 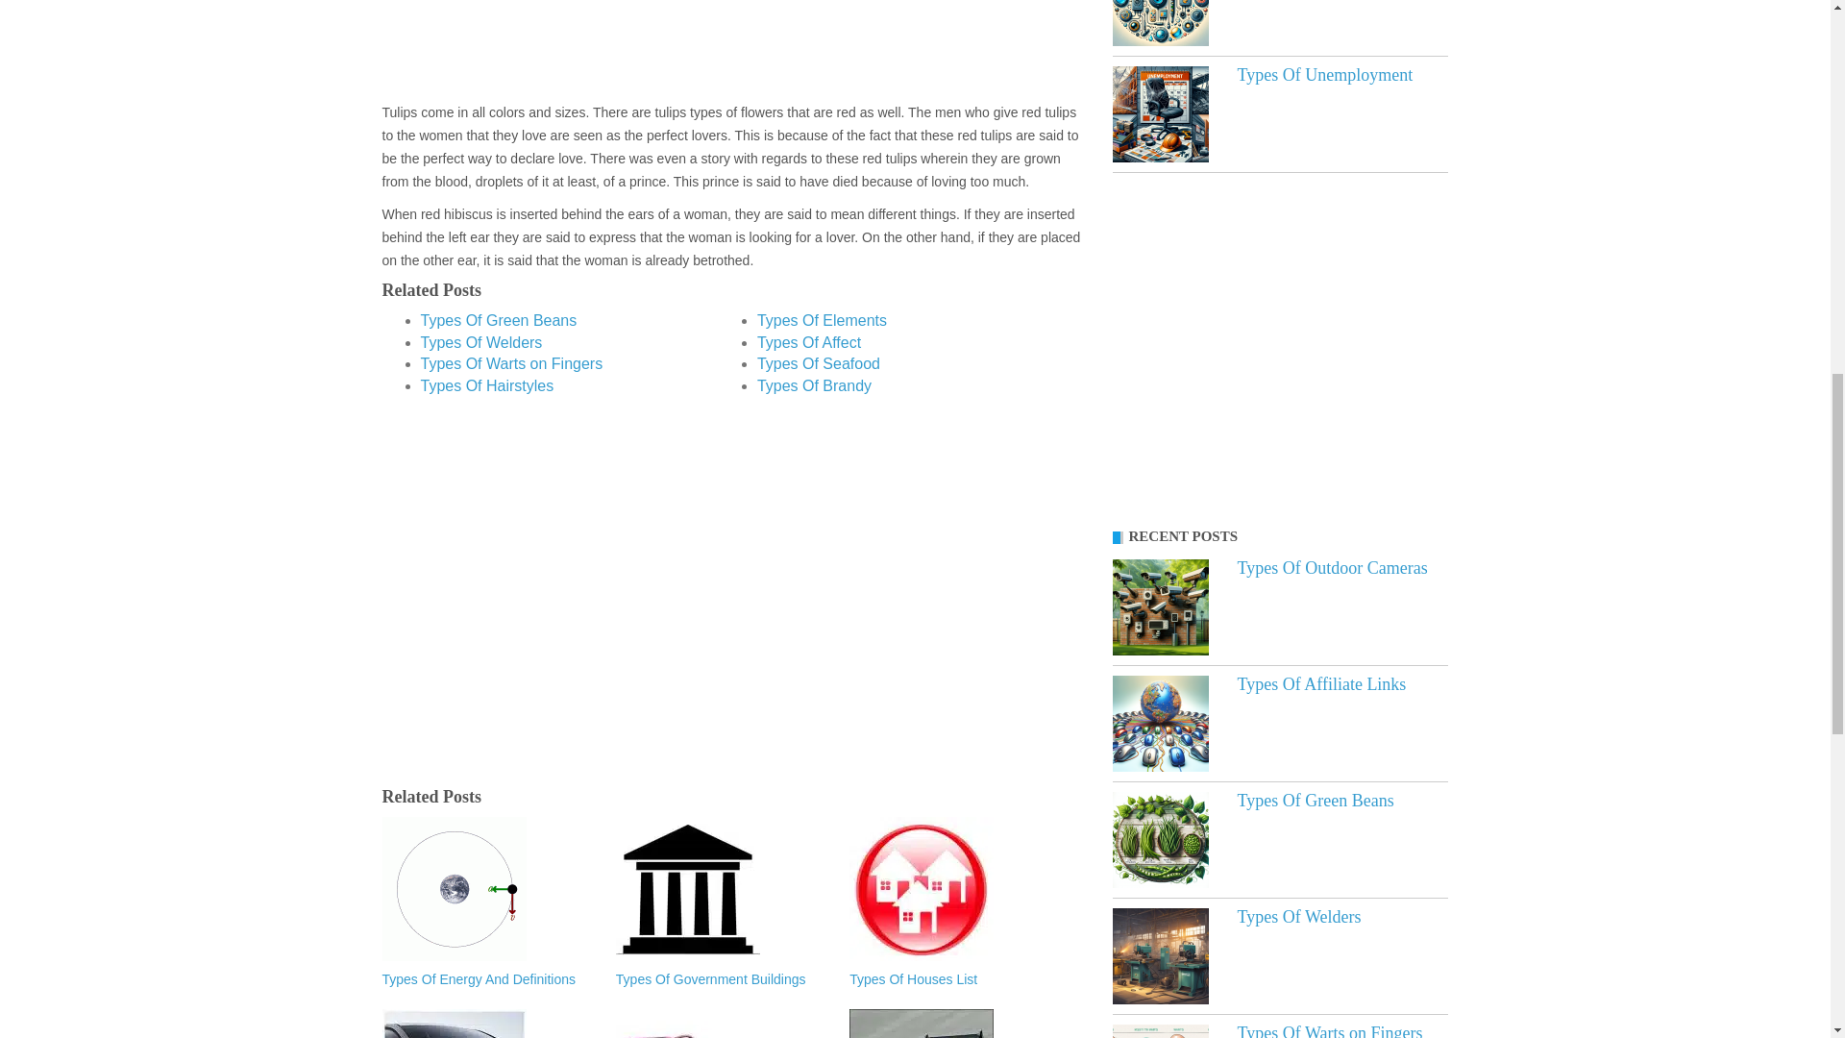 What do you see at coordinates (1322, 684) in the screenshot?
I see `Types Of Affiliate Links` at bounding box center [1322, 684].